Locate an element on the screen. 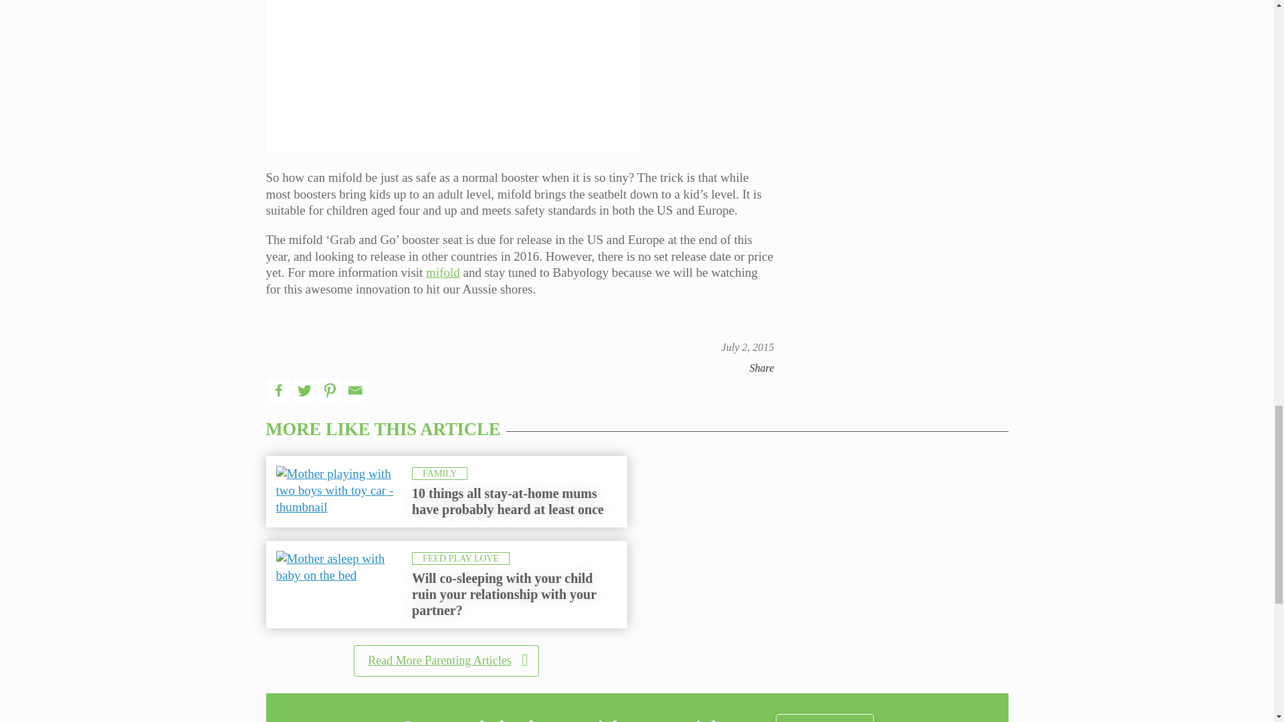 Image resolution: width=1284 pixels, height=722 pixels. Facebook is located at coordinates (278, 390).